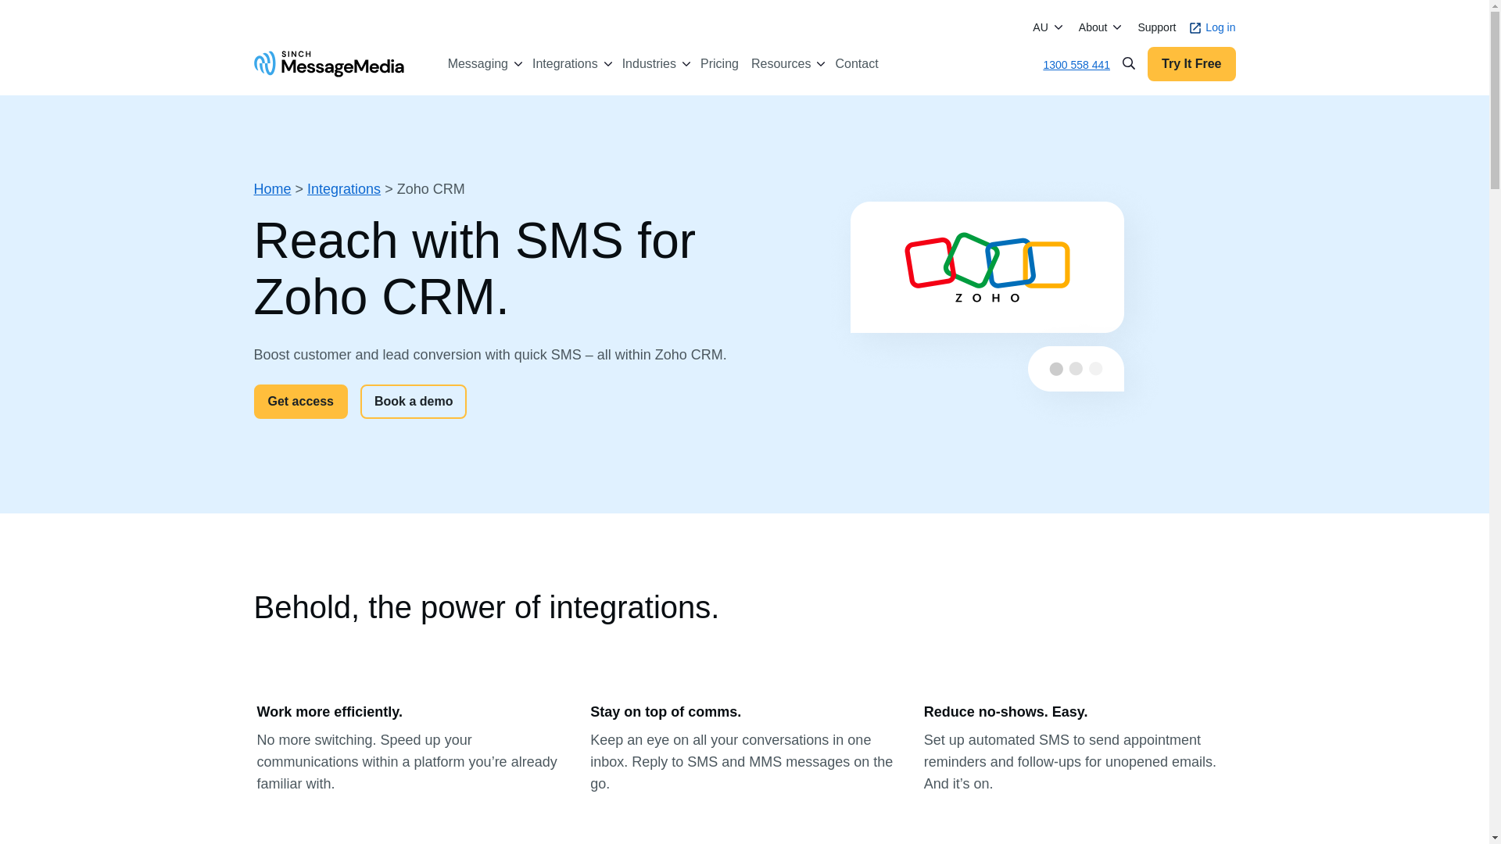 The height and width of the screenshot is (844, 1501). Describe the element at coordinates (1156, 27) in the screenshot. I see `Support` at that location.